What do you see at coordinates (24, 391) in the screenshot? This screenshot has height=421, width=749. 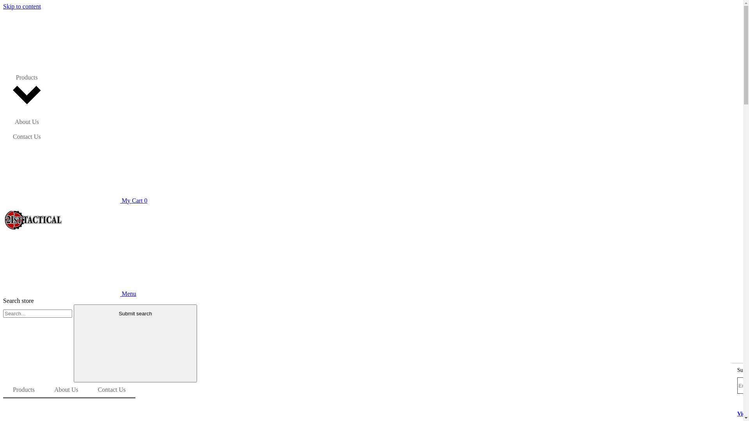 I see `Products` at bounding box center [24, 391].